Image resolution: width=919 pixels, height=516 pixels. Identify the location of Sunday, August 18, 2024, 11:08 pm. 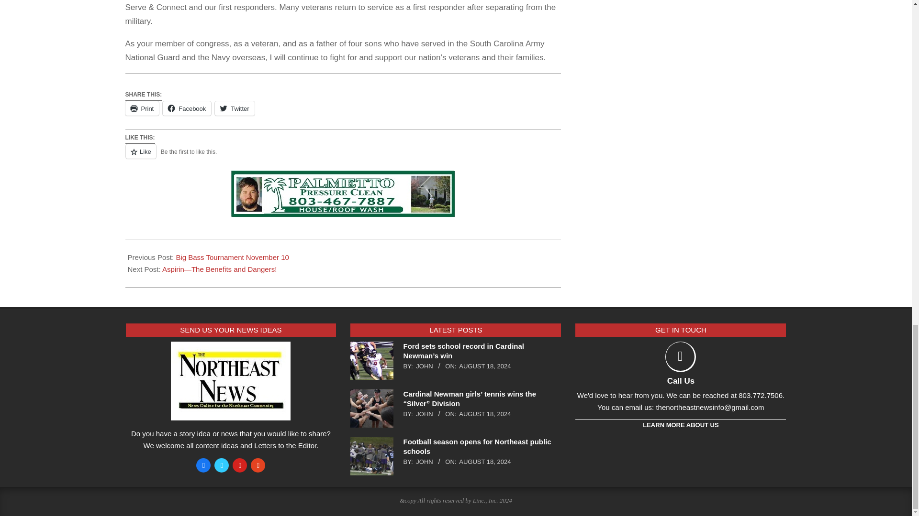
(484, 462).